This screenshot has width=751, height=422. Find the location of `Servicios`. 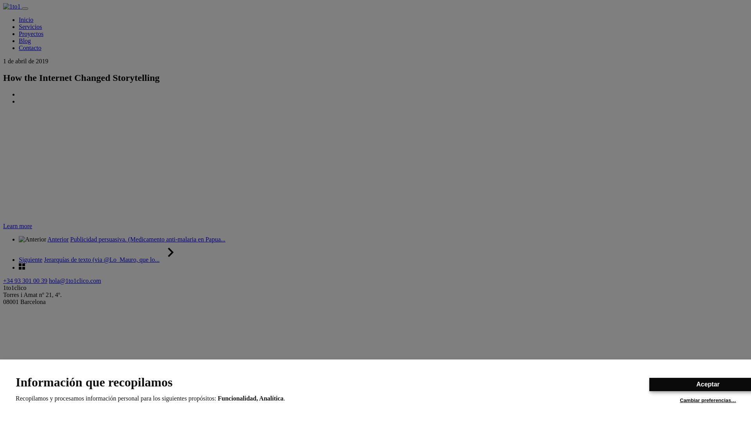

Servicios is located at coordinates (31, 27).